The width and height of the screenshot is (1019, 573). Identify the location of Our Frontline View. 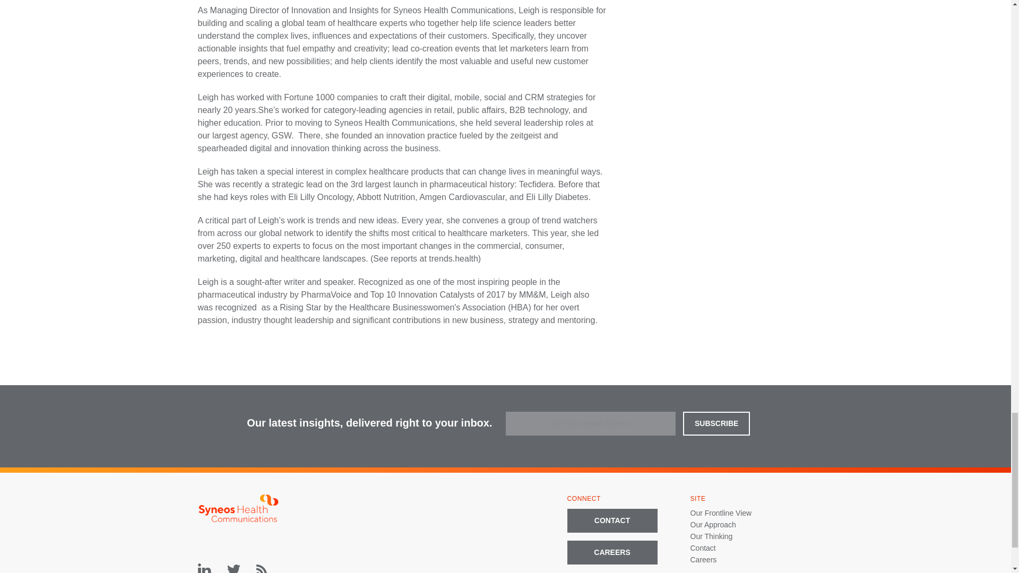
(721, 513).